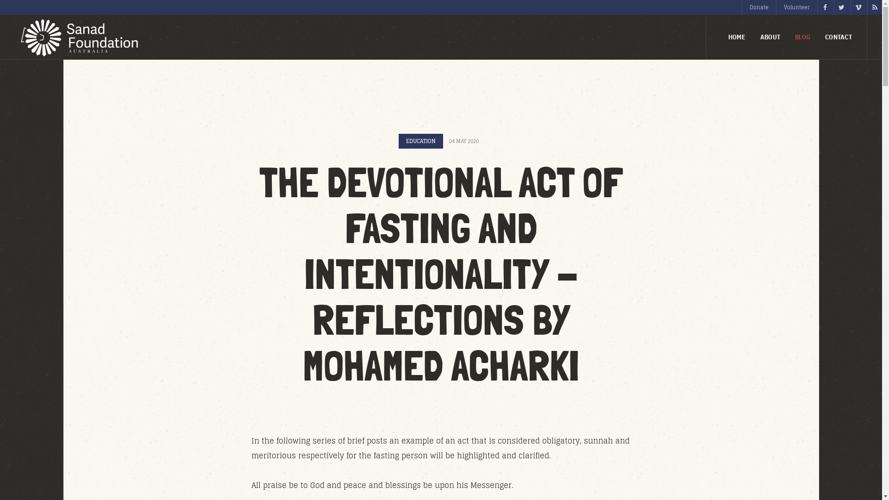 The width and height of the screenshot is (889, 500). What do you see at coordinates (825, 7) in the screenshot?
I see `facebook` at bounding box center [825, 7].